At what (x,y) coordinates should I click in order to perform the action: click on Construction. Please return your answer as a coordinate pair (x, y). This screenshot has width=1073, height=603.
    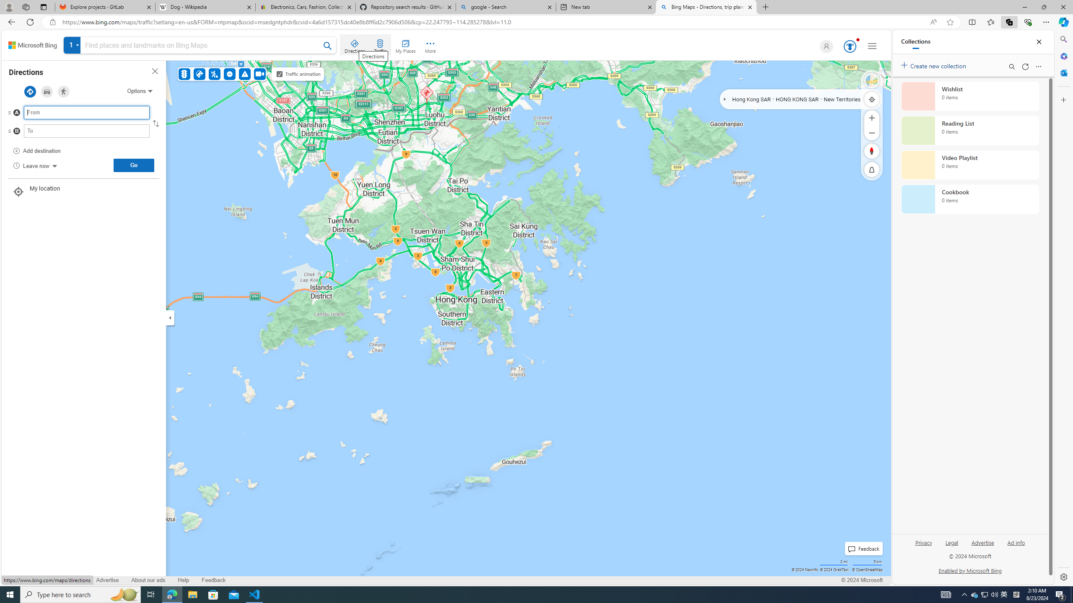
    Looking at the image, I should click on (215, 74).